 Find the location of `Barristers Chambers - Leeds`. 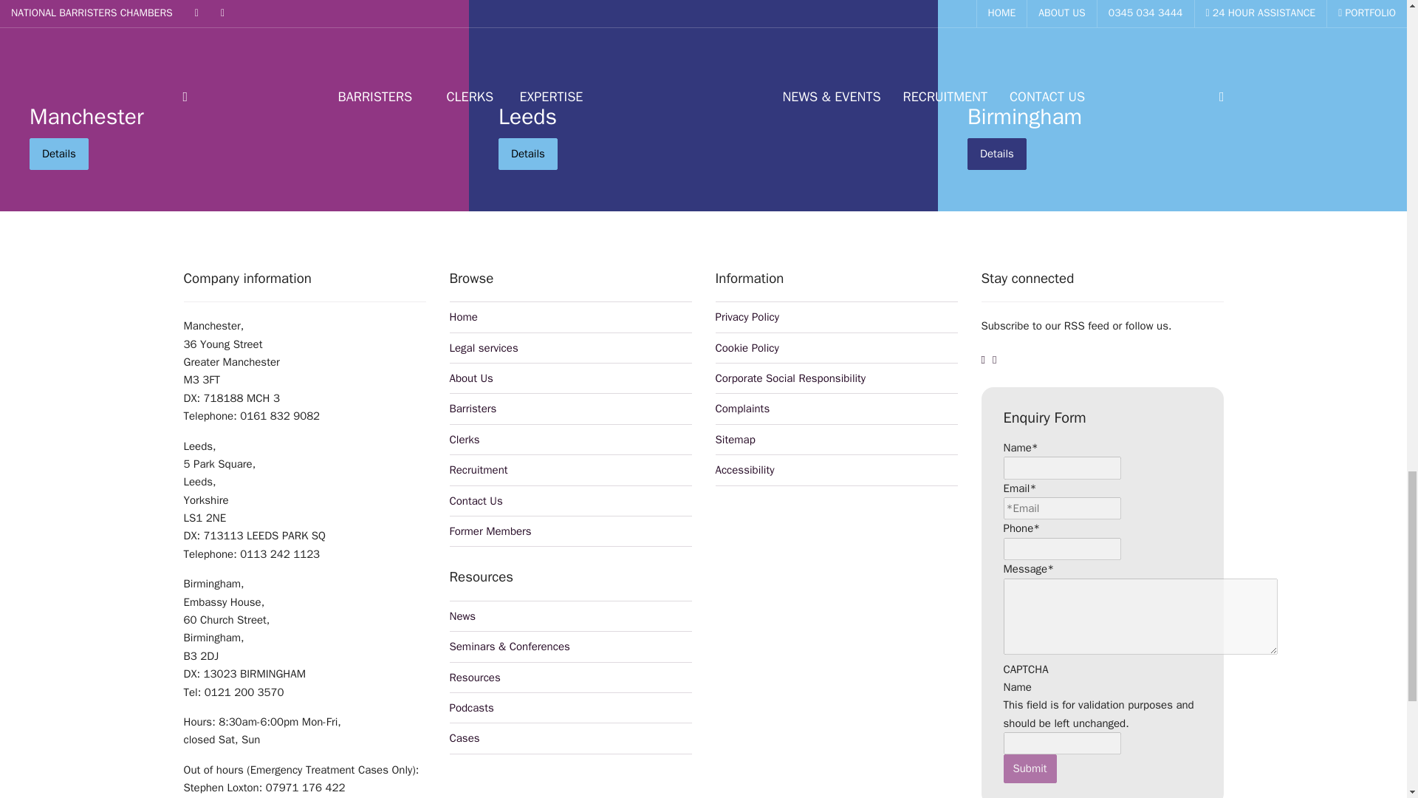

Barristers Chambers - Leeds is located at coordinates (703, 117).